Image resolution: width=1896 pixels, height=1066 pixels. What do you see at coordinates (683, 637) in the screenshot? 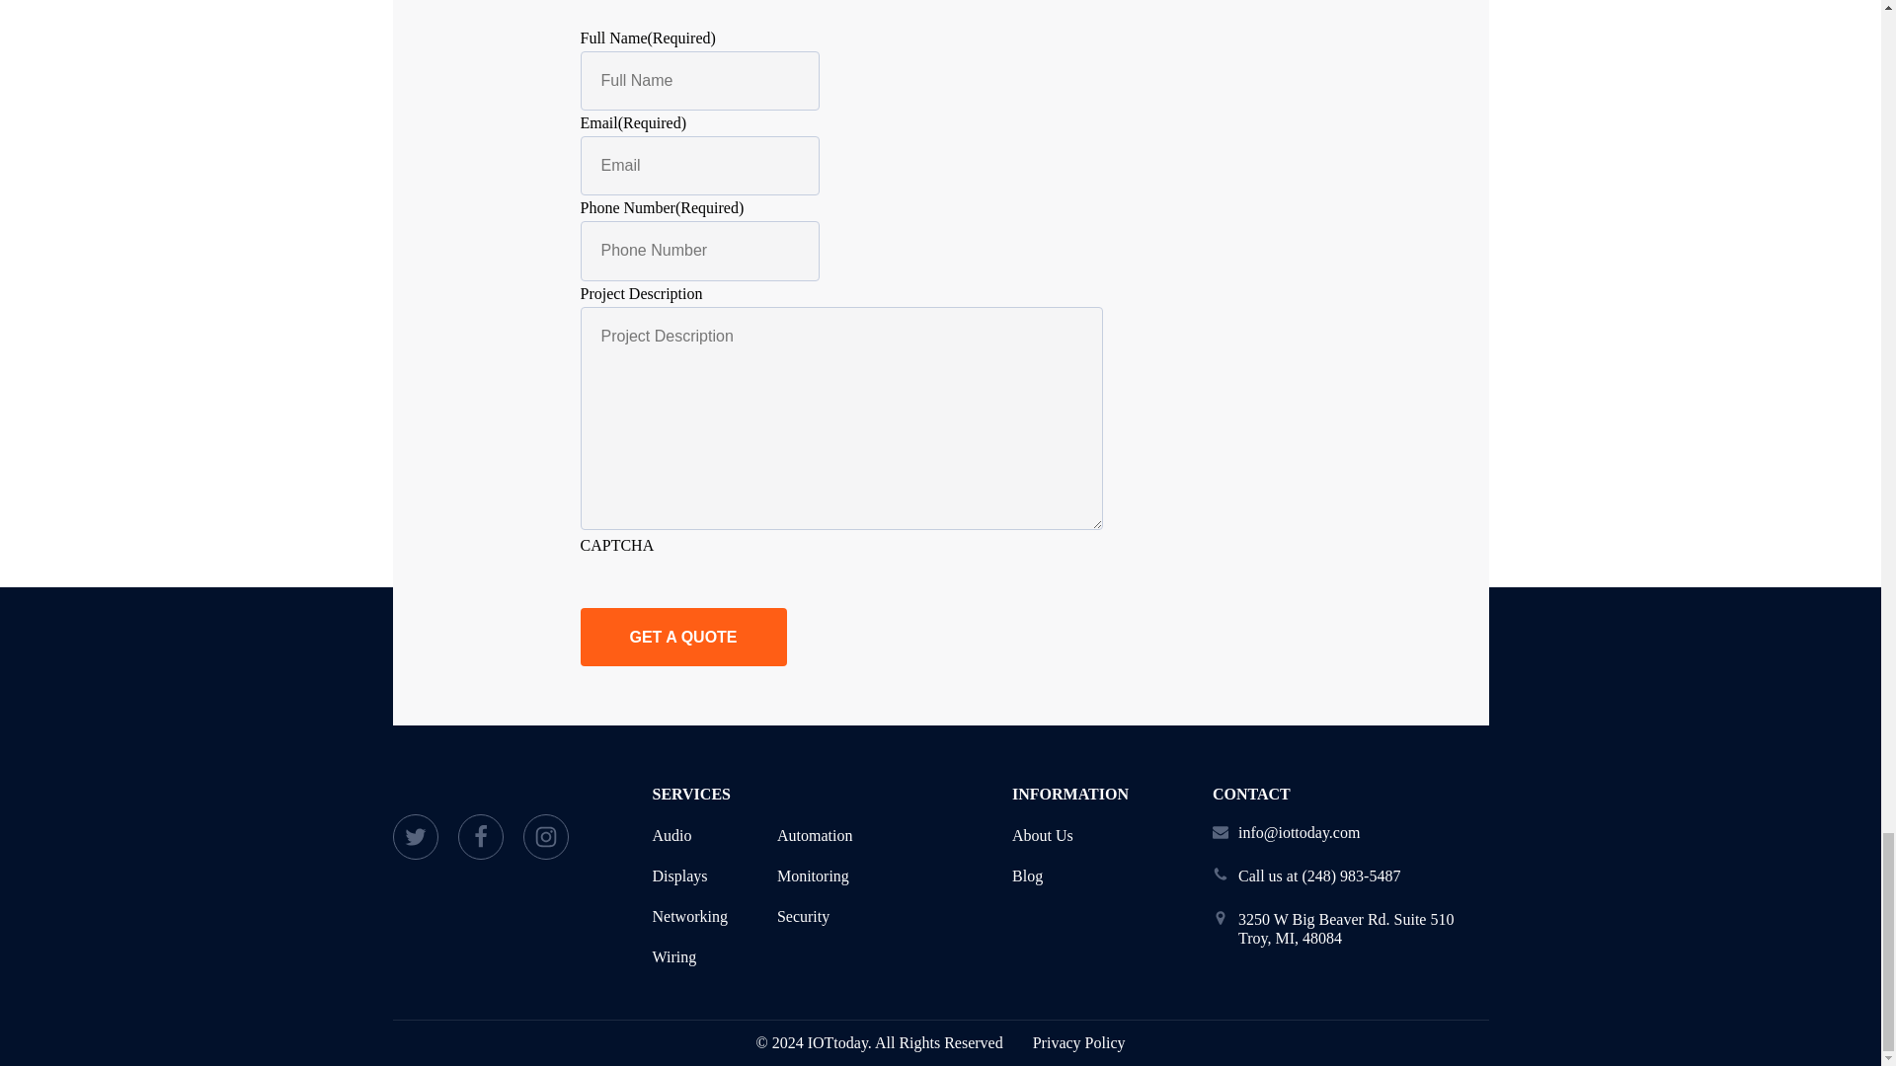
I see `Get a Quote` at bounding box center [683, 637].